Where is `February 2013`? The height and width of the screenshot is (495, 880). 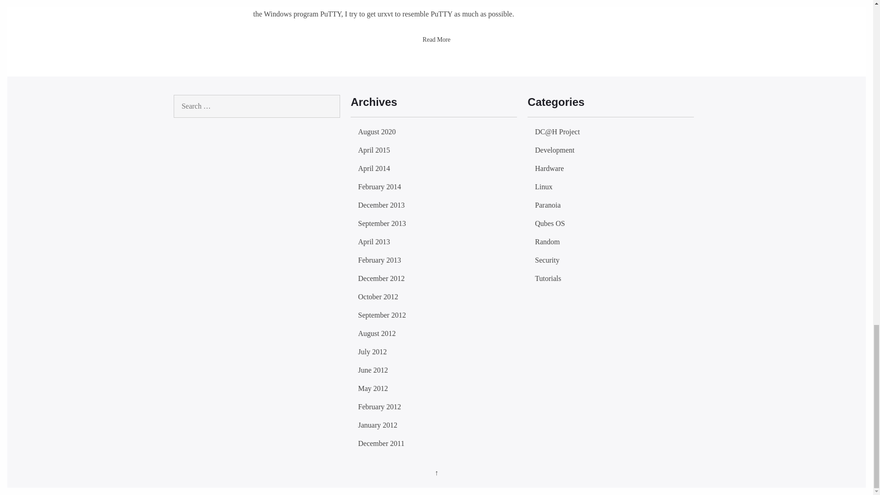
February 2013 is located at coordinates (379, 260).